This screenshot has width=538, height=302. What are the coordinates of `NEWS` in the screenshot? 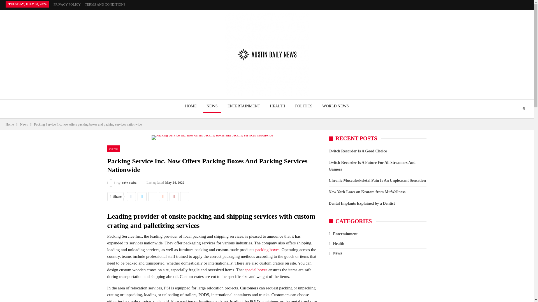 It's located at (113, 148).